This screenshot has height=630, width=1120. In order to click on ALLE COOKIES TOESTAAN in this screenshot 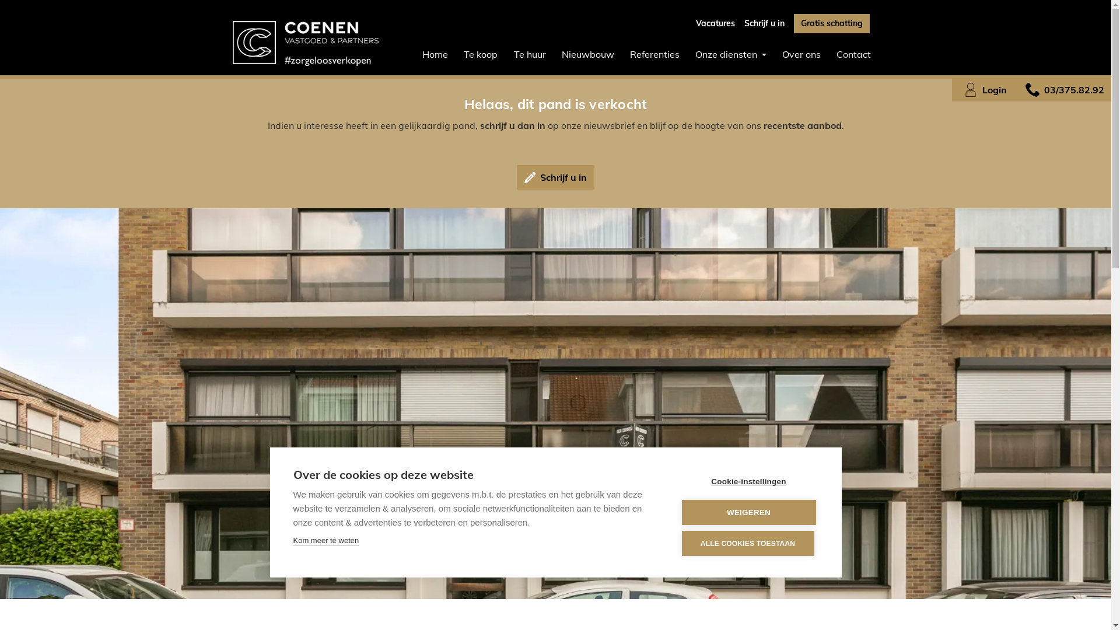, I will do `click(748, 544)`.